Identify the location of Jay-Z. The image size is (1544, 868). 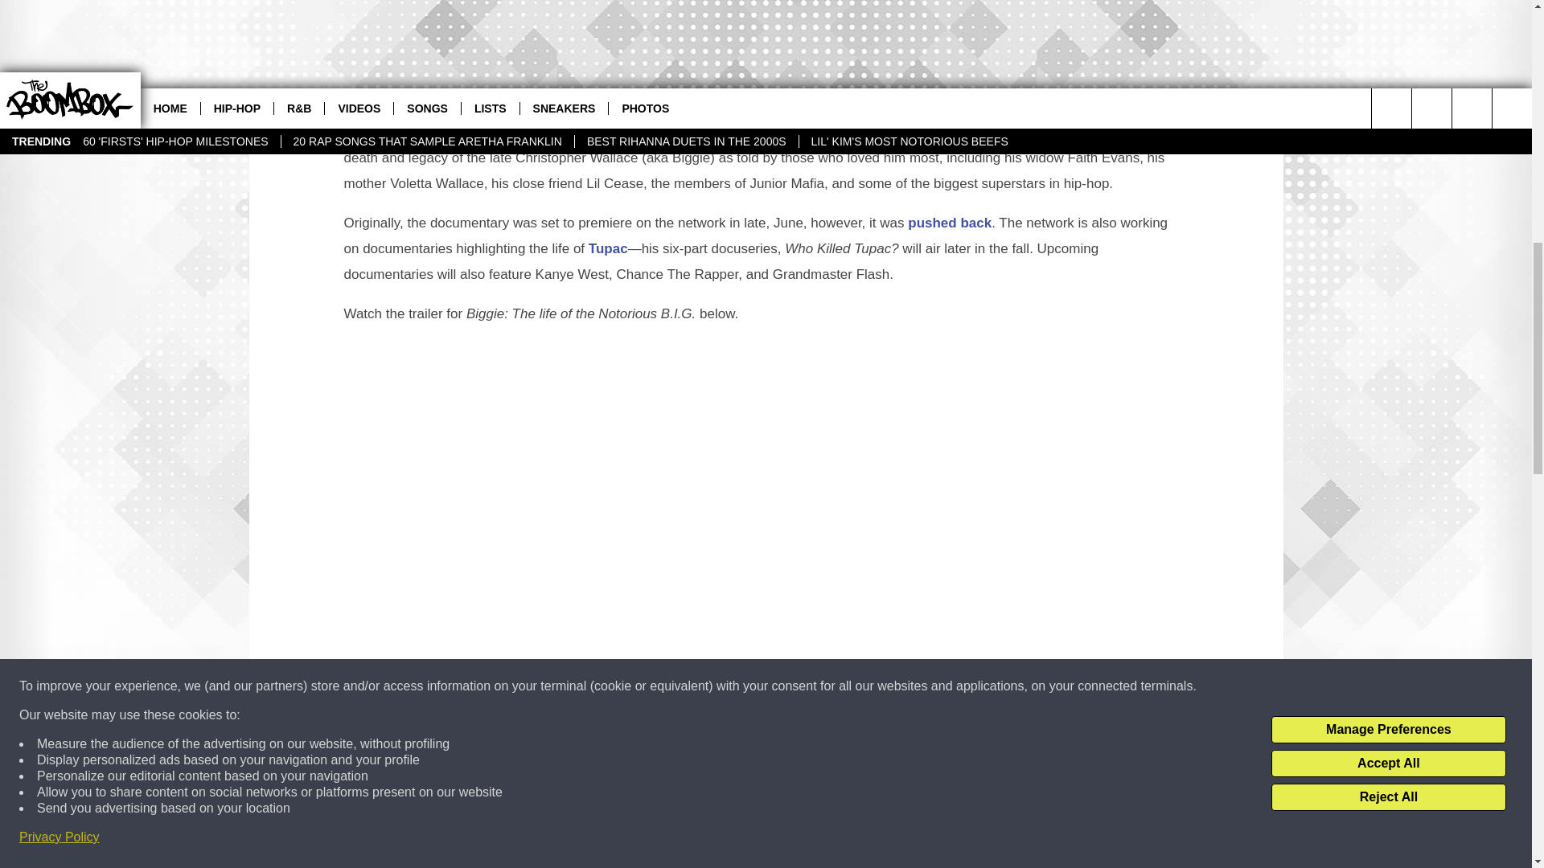
(465, 786).